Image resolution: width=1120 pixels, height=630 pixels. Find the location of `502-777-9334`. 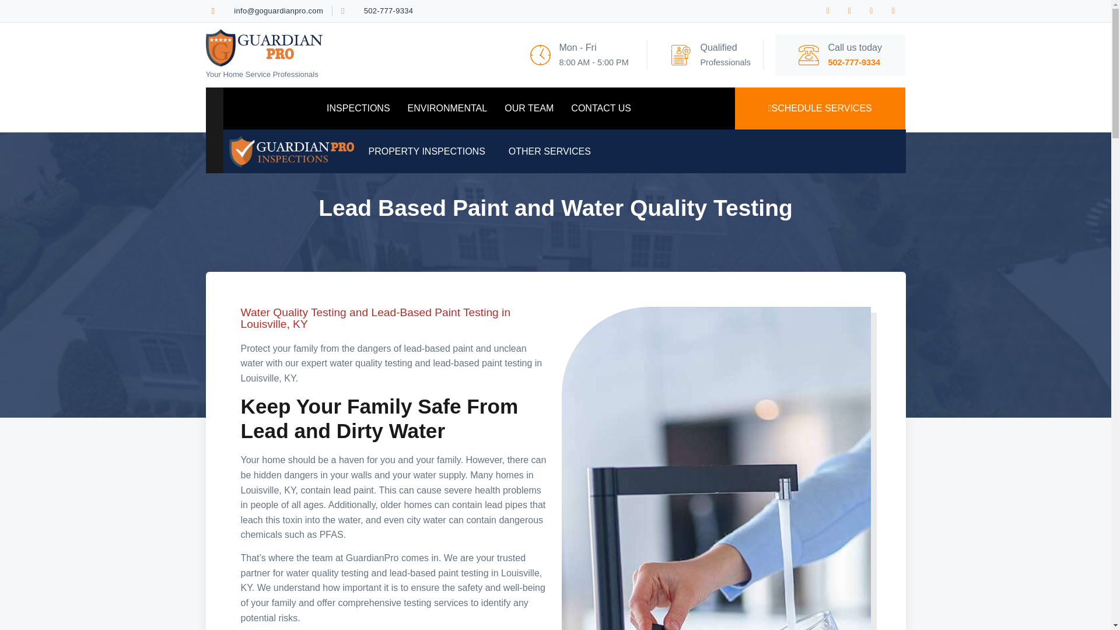

502-777-9334 is located at coordinates (377, 10).